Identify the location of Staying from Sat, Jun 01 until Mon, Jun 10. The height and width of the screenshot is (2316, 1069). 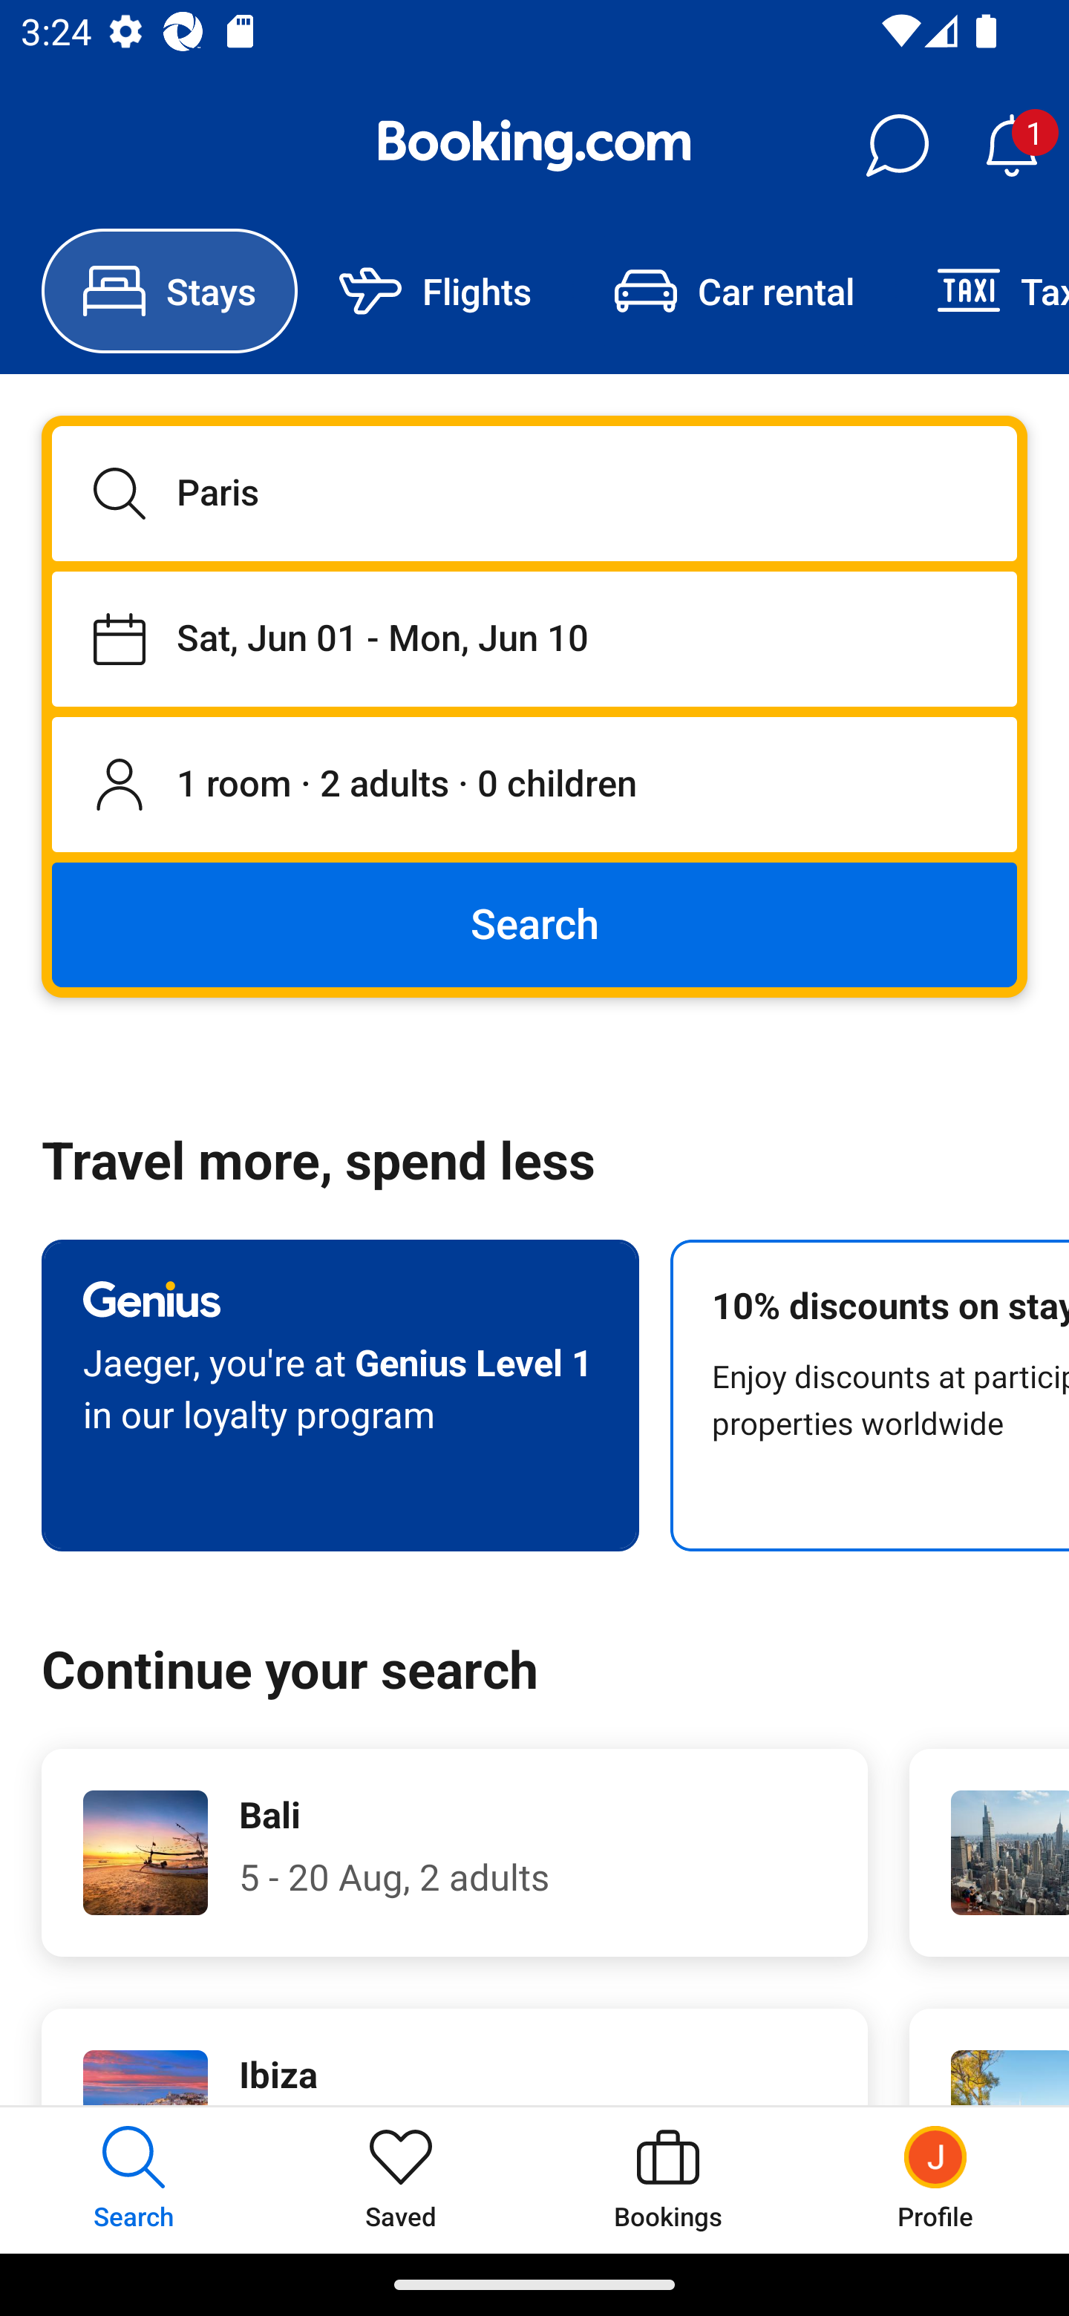
(534, 638).